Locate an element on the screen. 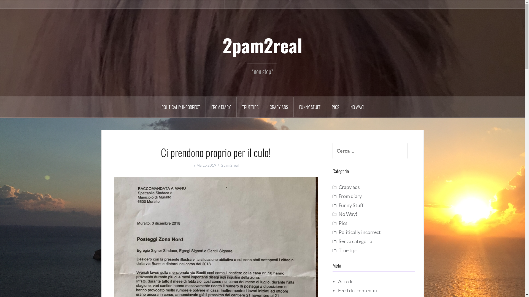 The image size is (529, 297). Politically incorrect is located at coordinates (37, 4).